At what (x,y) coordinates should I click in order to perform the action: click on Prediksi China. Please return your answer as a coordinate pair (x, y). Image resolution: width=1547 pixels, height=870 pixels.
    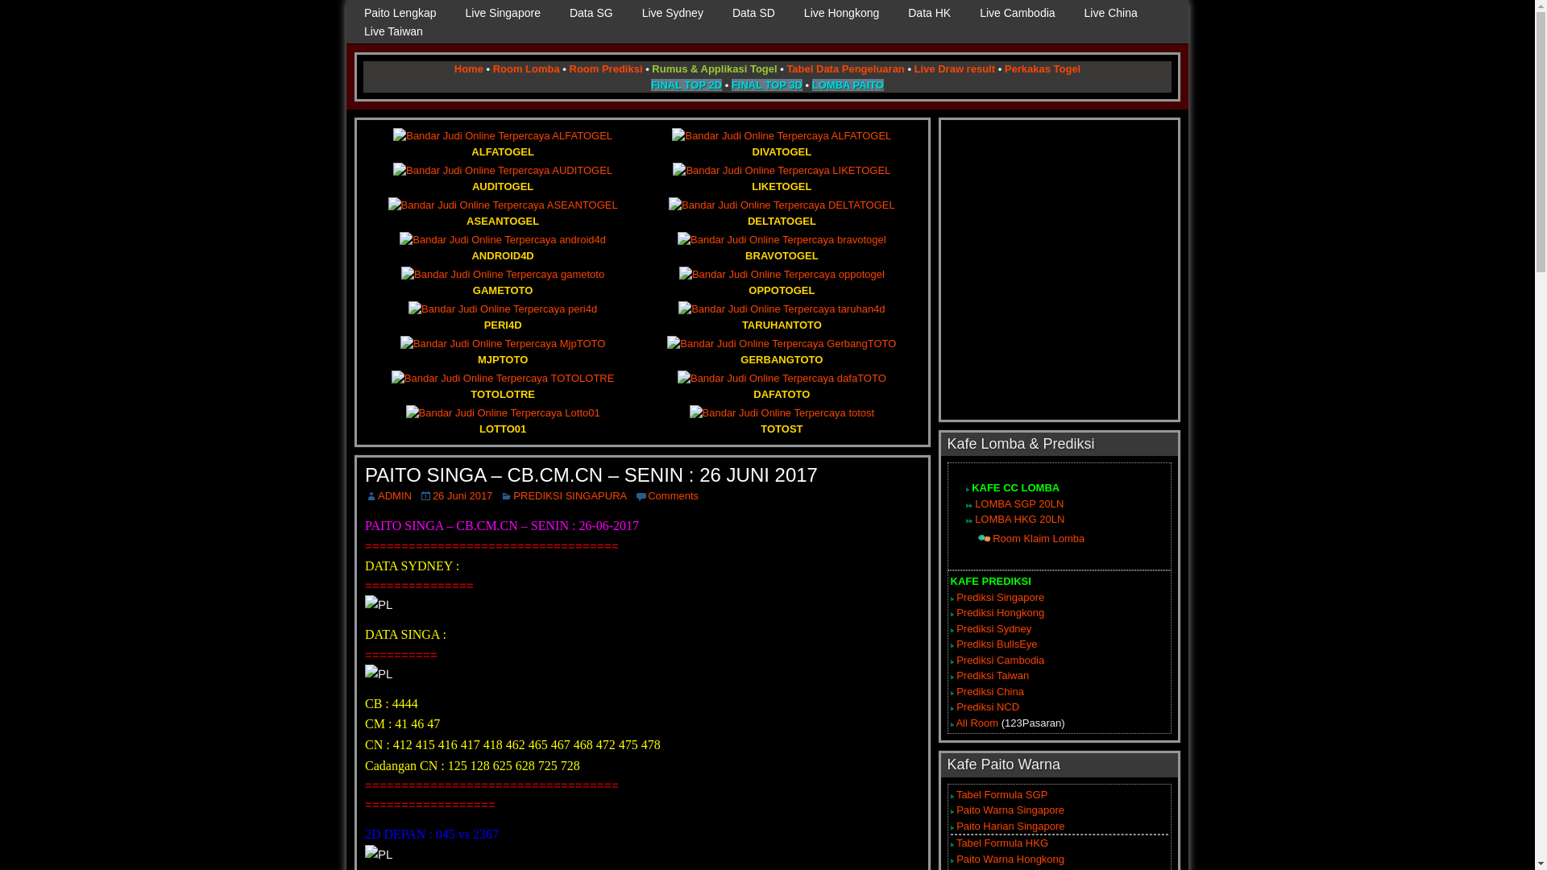
    Looking at the image, I should click on (990, 691).